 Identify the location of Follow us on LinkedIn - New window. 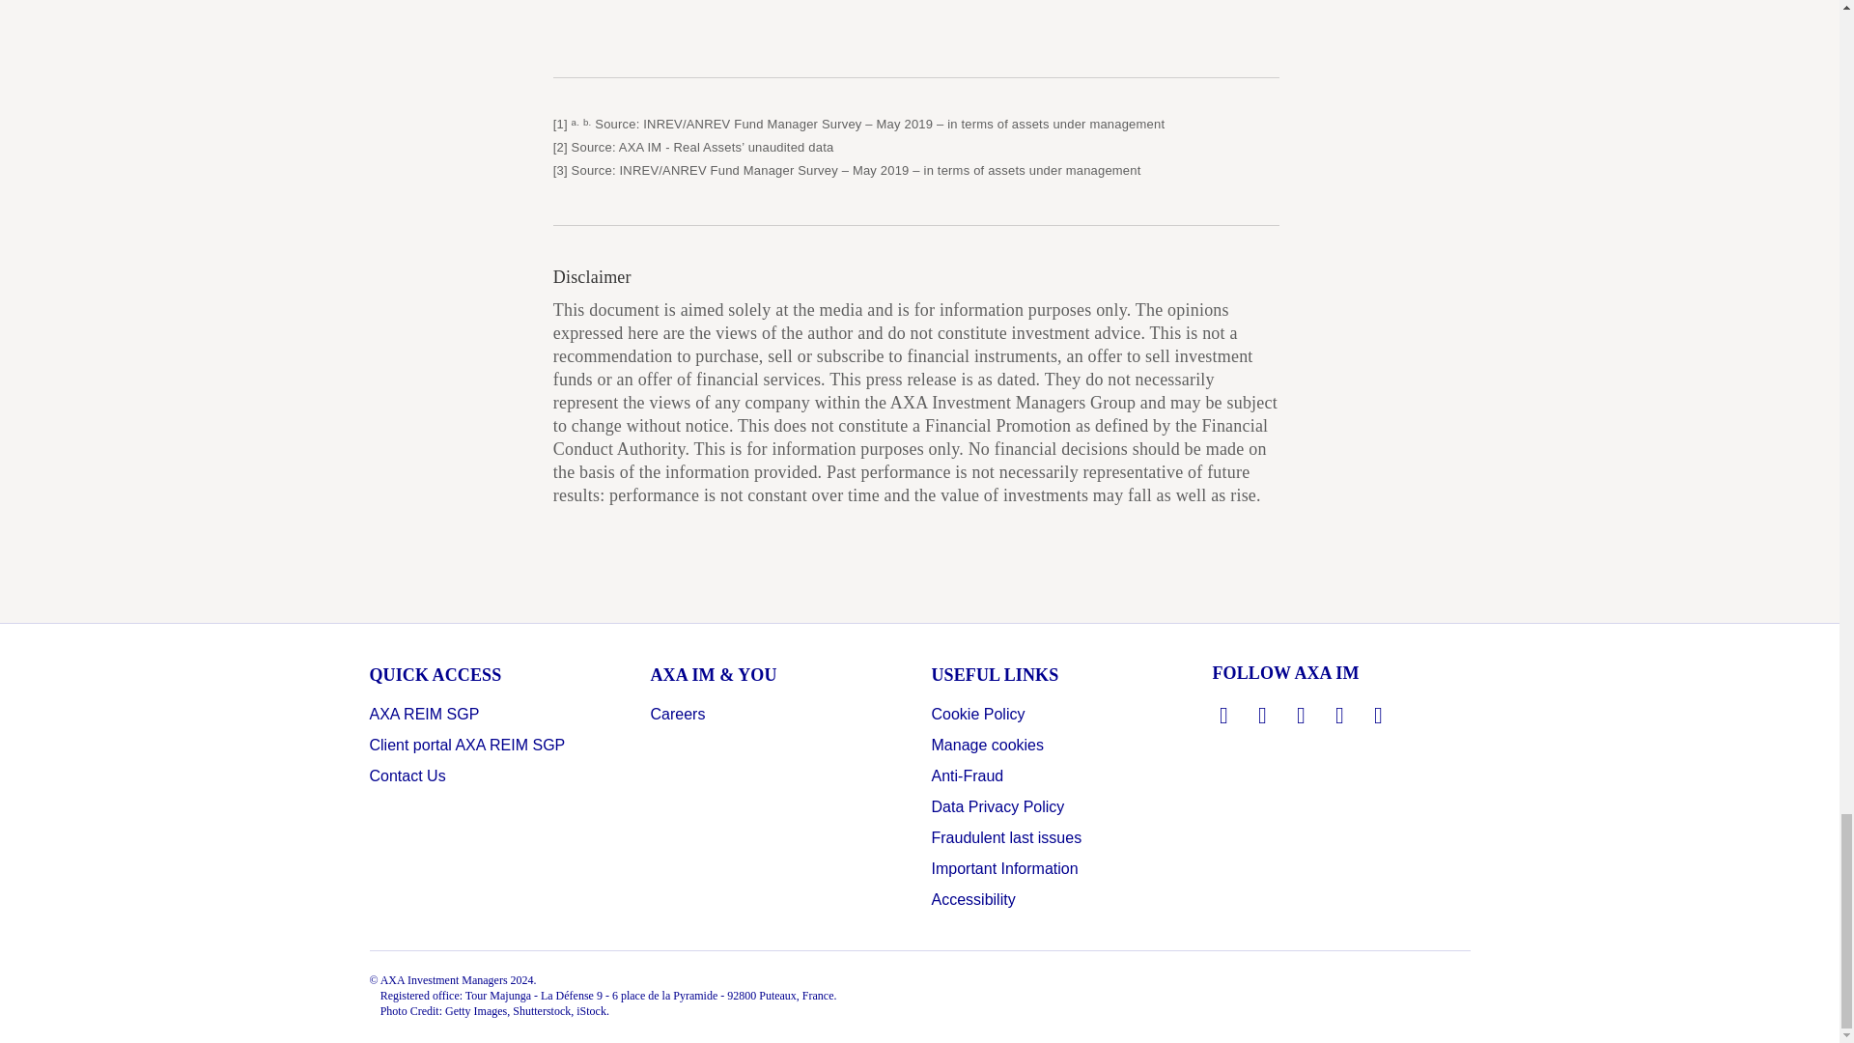
(1224, 715).